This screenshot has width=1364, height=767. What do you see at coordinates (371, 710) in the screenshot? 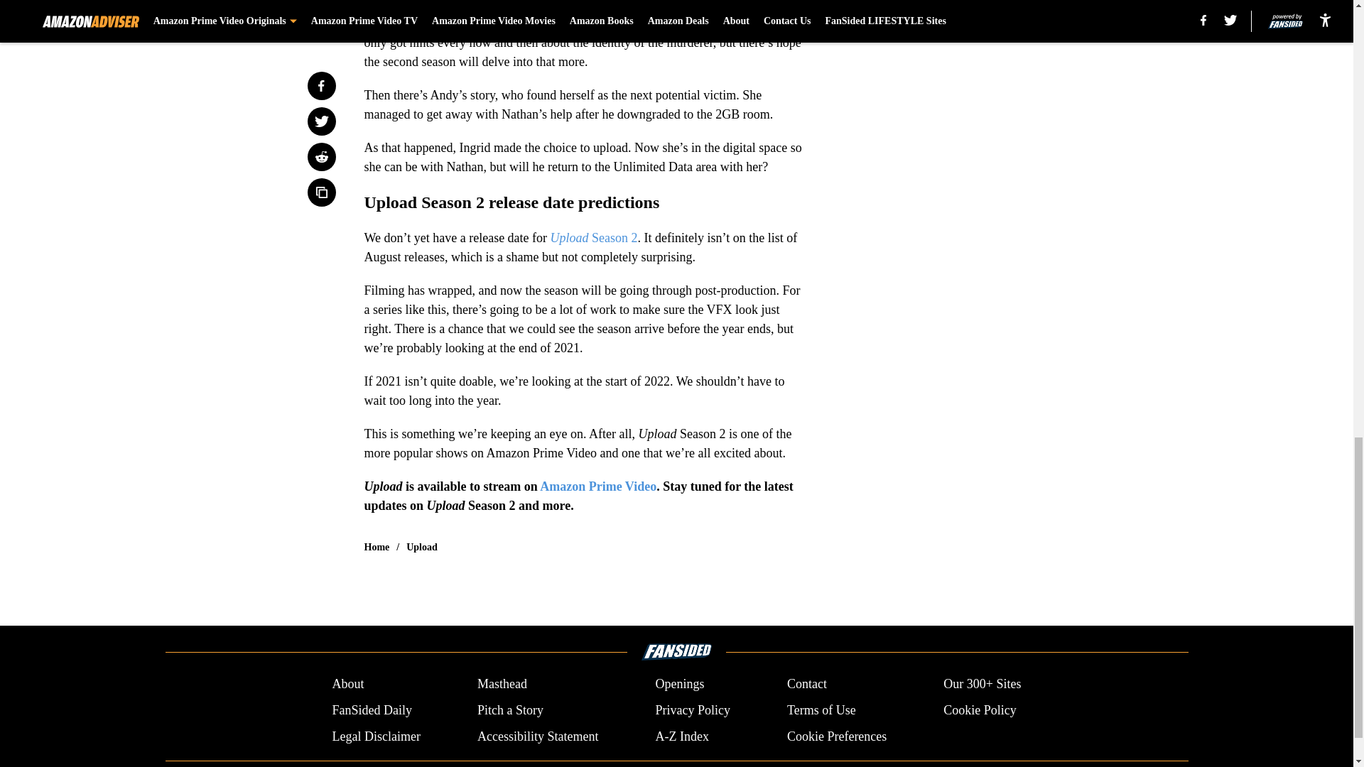
I see `FanSided Daily` at bounding box center [371, 710].